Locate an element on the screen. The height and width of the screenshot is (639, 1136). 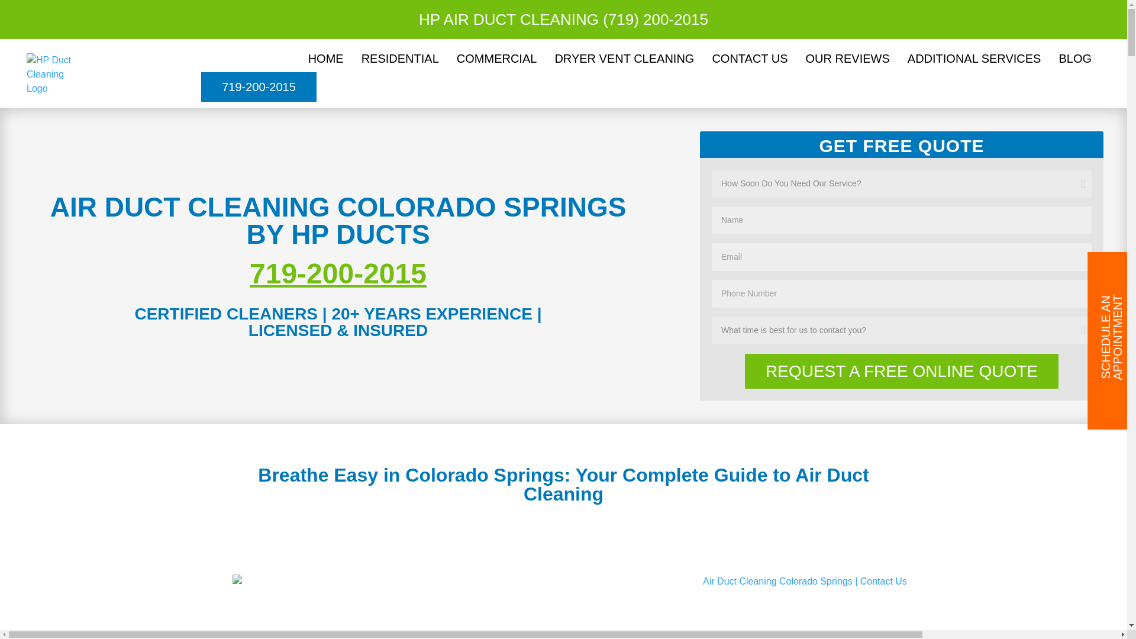
COMMERCIAL is located at coordinates (497, 58).